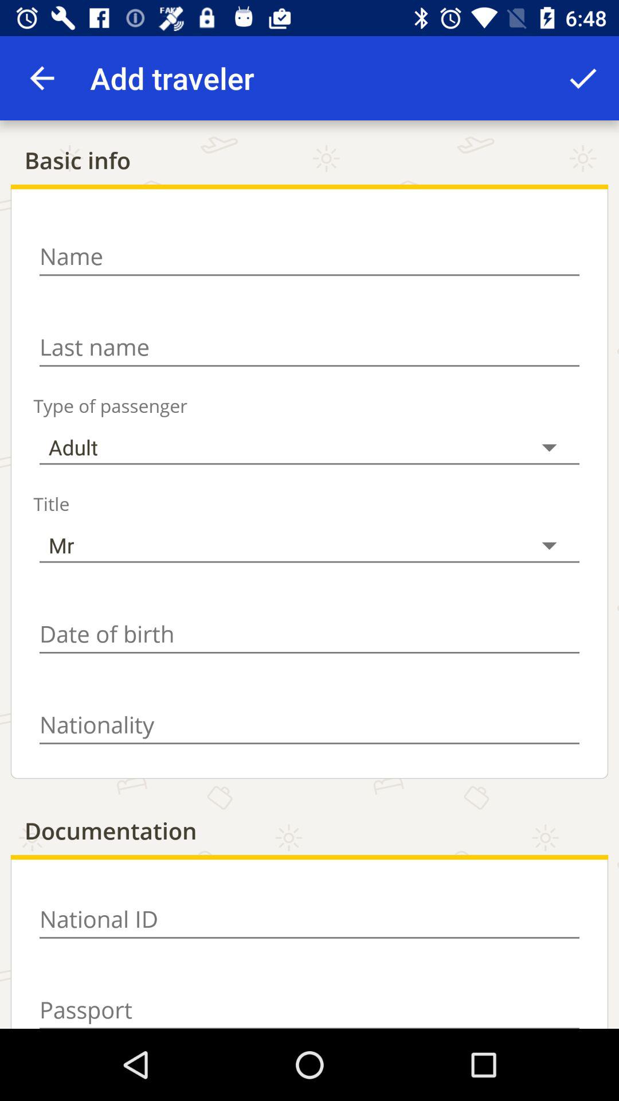 The image size is (619, 1101). Describe the element at coordinates (582, 78) in the screenshot. I see `click the item above the basic info` at that location.